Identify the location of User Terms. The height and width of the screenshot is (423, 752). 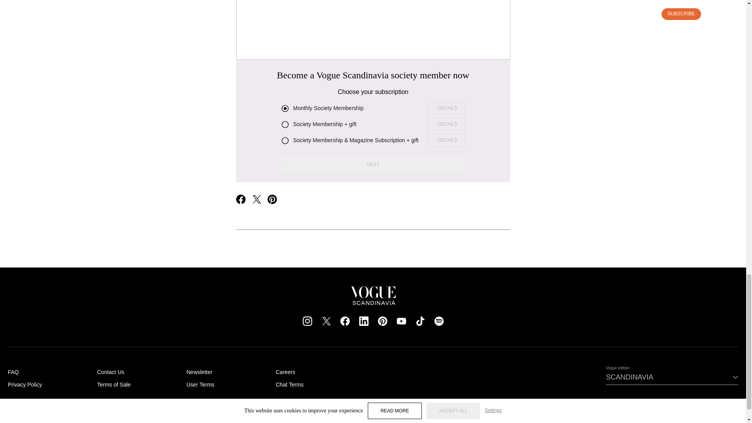
(201, 385).